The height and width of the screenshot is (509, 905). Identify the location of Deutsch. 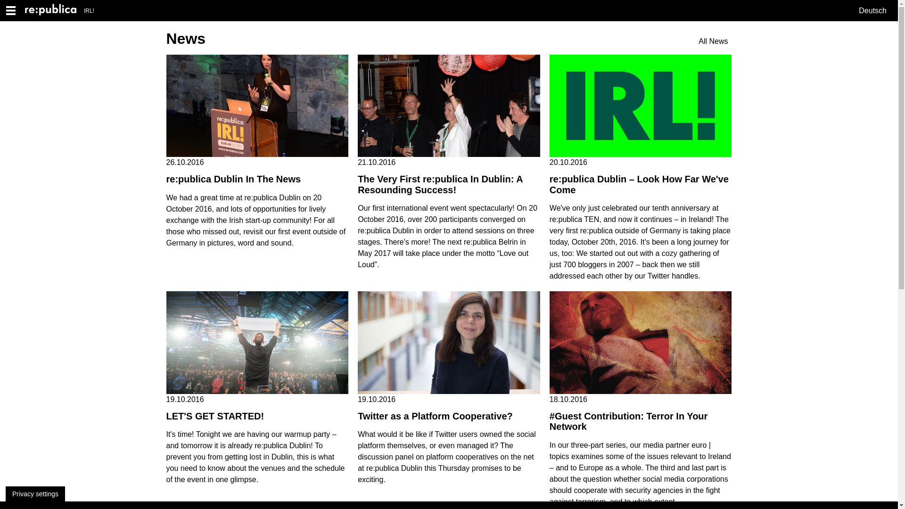
(873, 10).